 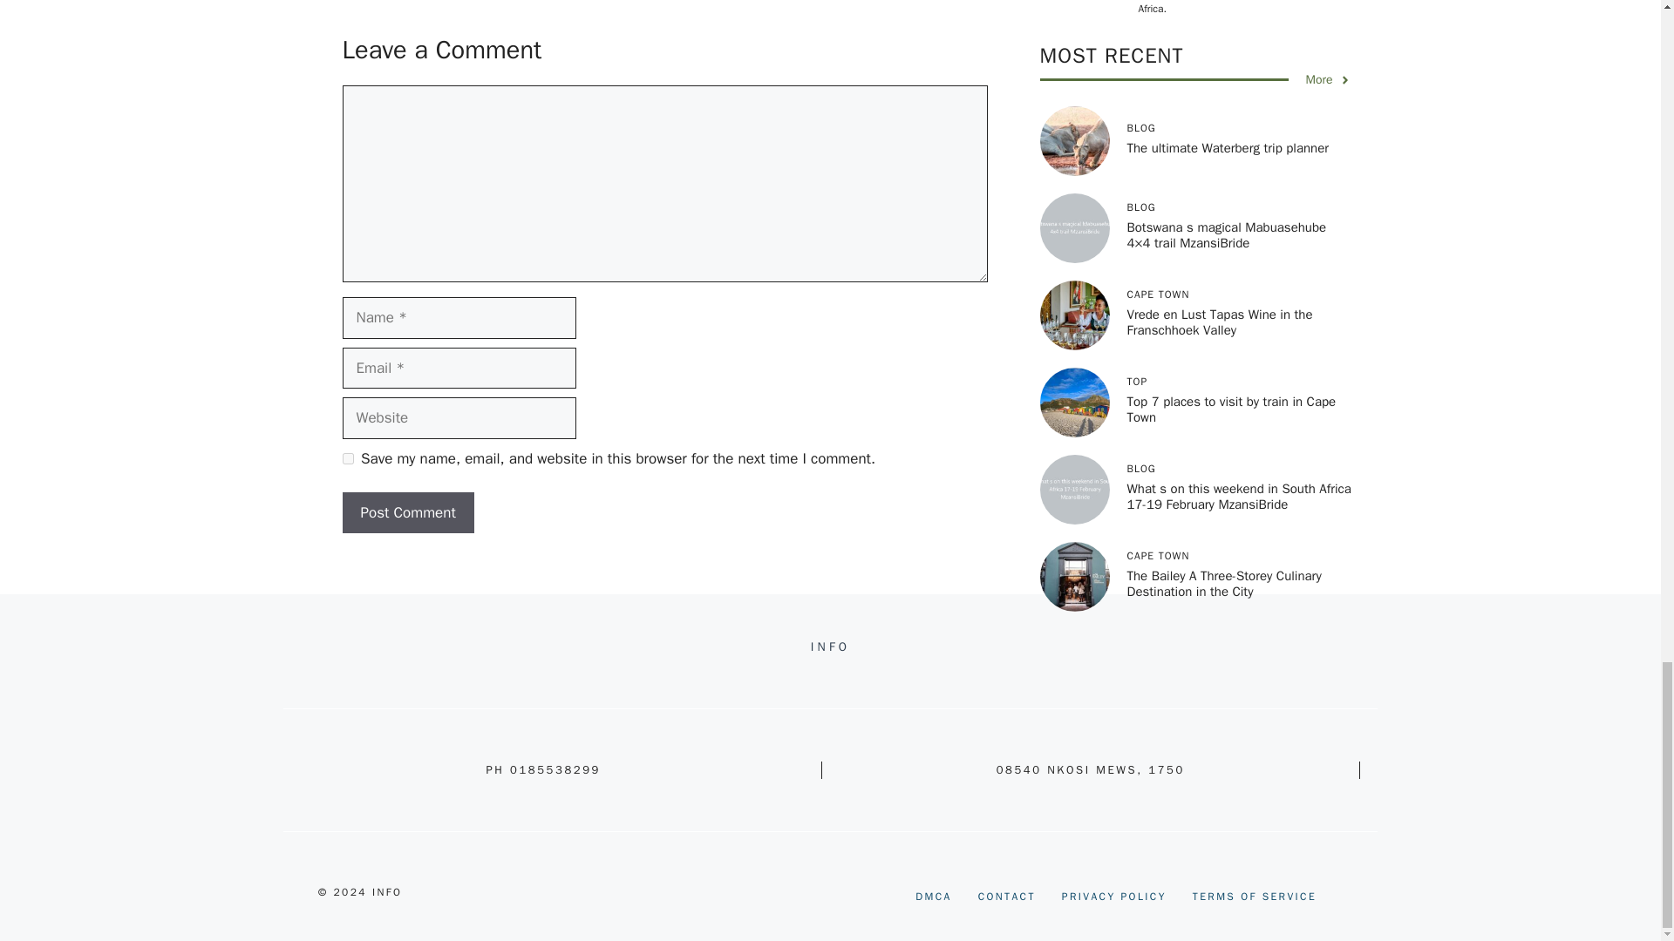 What do you see at coordinates (347, 458) in the screenshot?
I see `yes` at bounding box center [347, 458].